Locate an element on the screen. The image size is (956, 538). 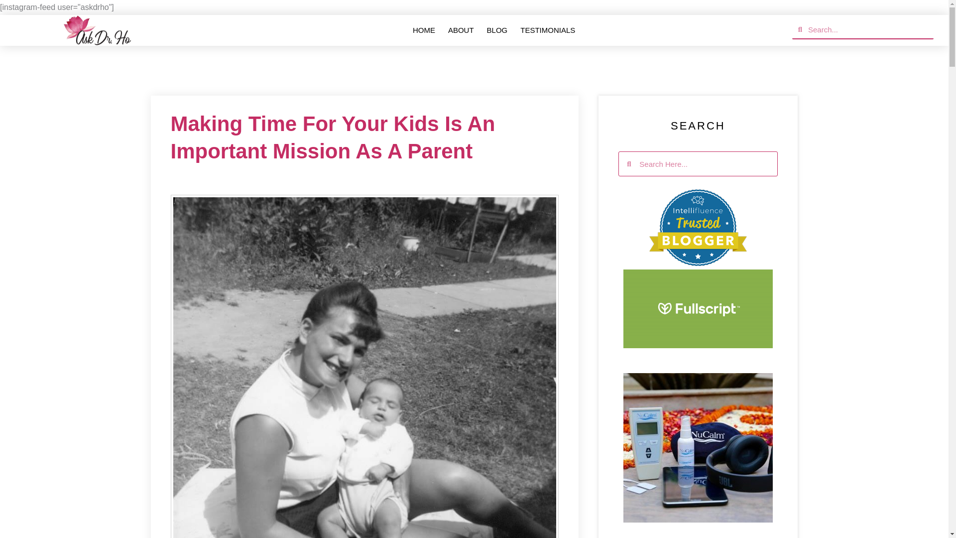
TESTIMONIALS is located at coordinates (548, 30).